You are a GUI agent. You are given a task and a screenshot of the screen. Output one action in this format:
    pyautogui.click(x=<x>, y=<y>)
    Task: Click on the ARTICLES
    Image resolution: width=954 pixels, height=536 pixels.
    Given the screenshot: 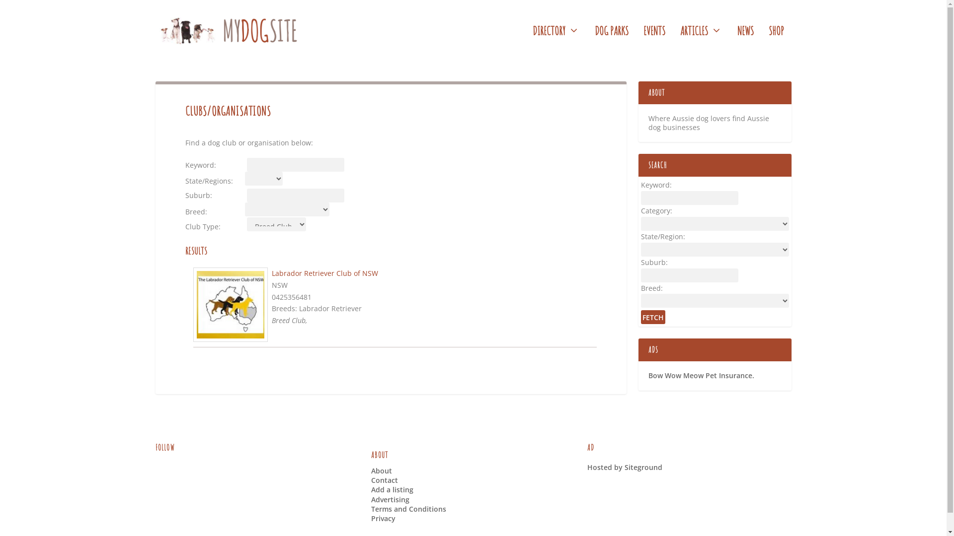 What is the action you would take?
    pyautogui.click(x=701, y=44)
    